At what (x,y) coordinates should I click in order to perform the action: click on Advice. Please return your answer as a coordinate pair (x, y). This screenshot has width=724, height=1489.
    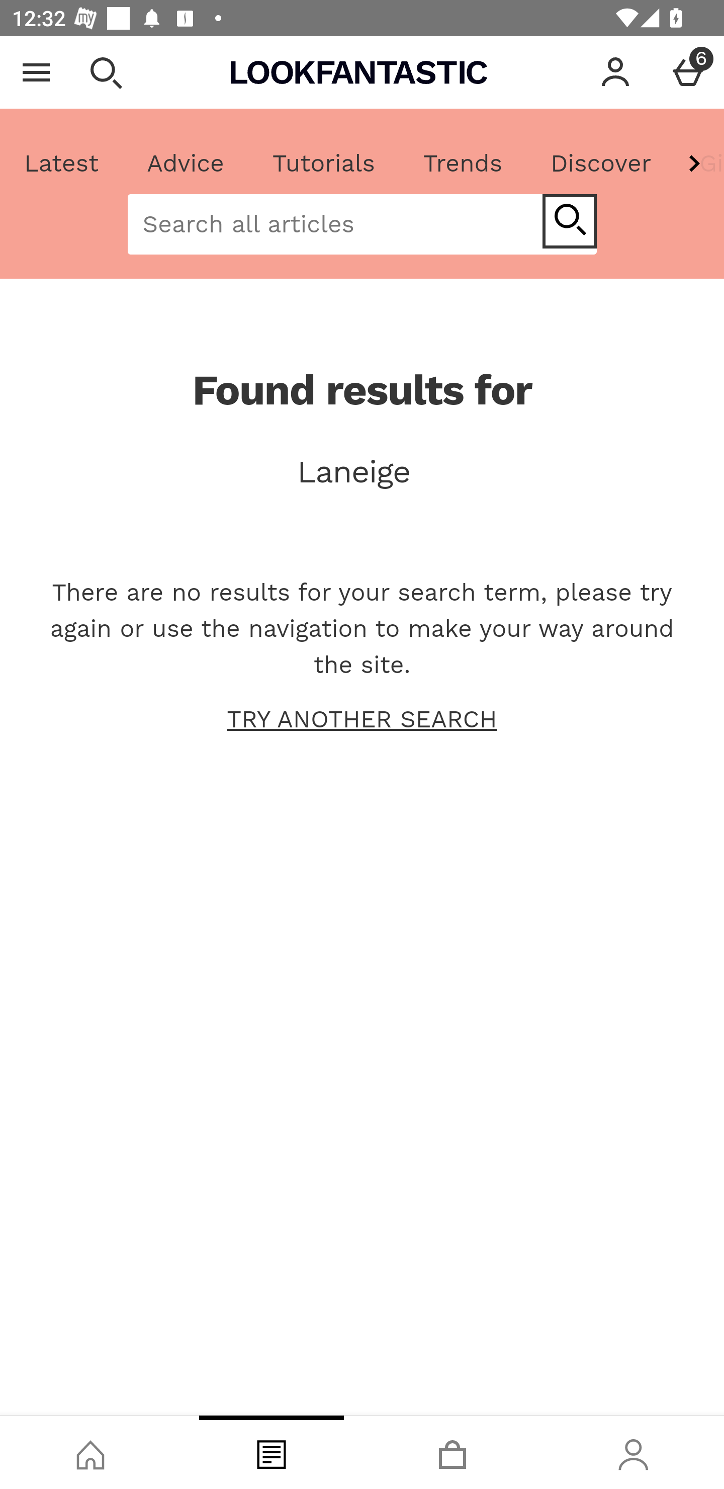
    Looking at the image, I should click on (186, 163).